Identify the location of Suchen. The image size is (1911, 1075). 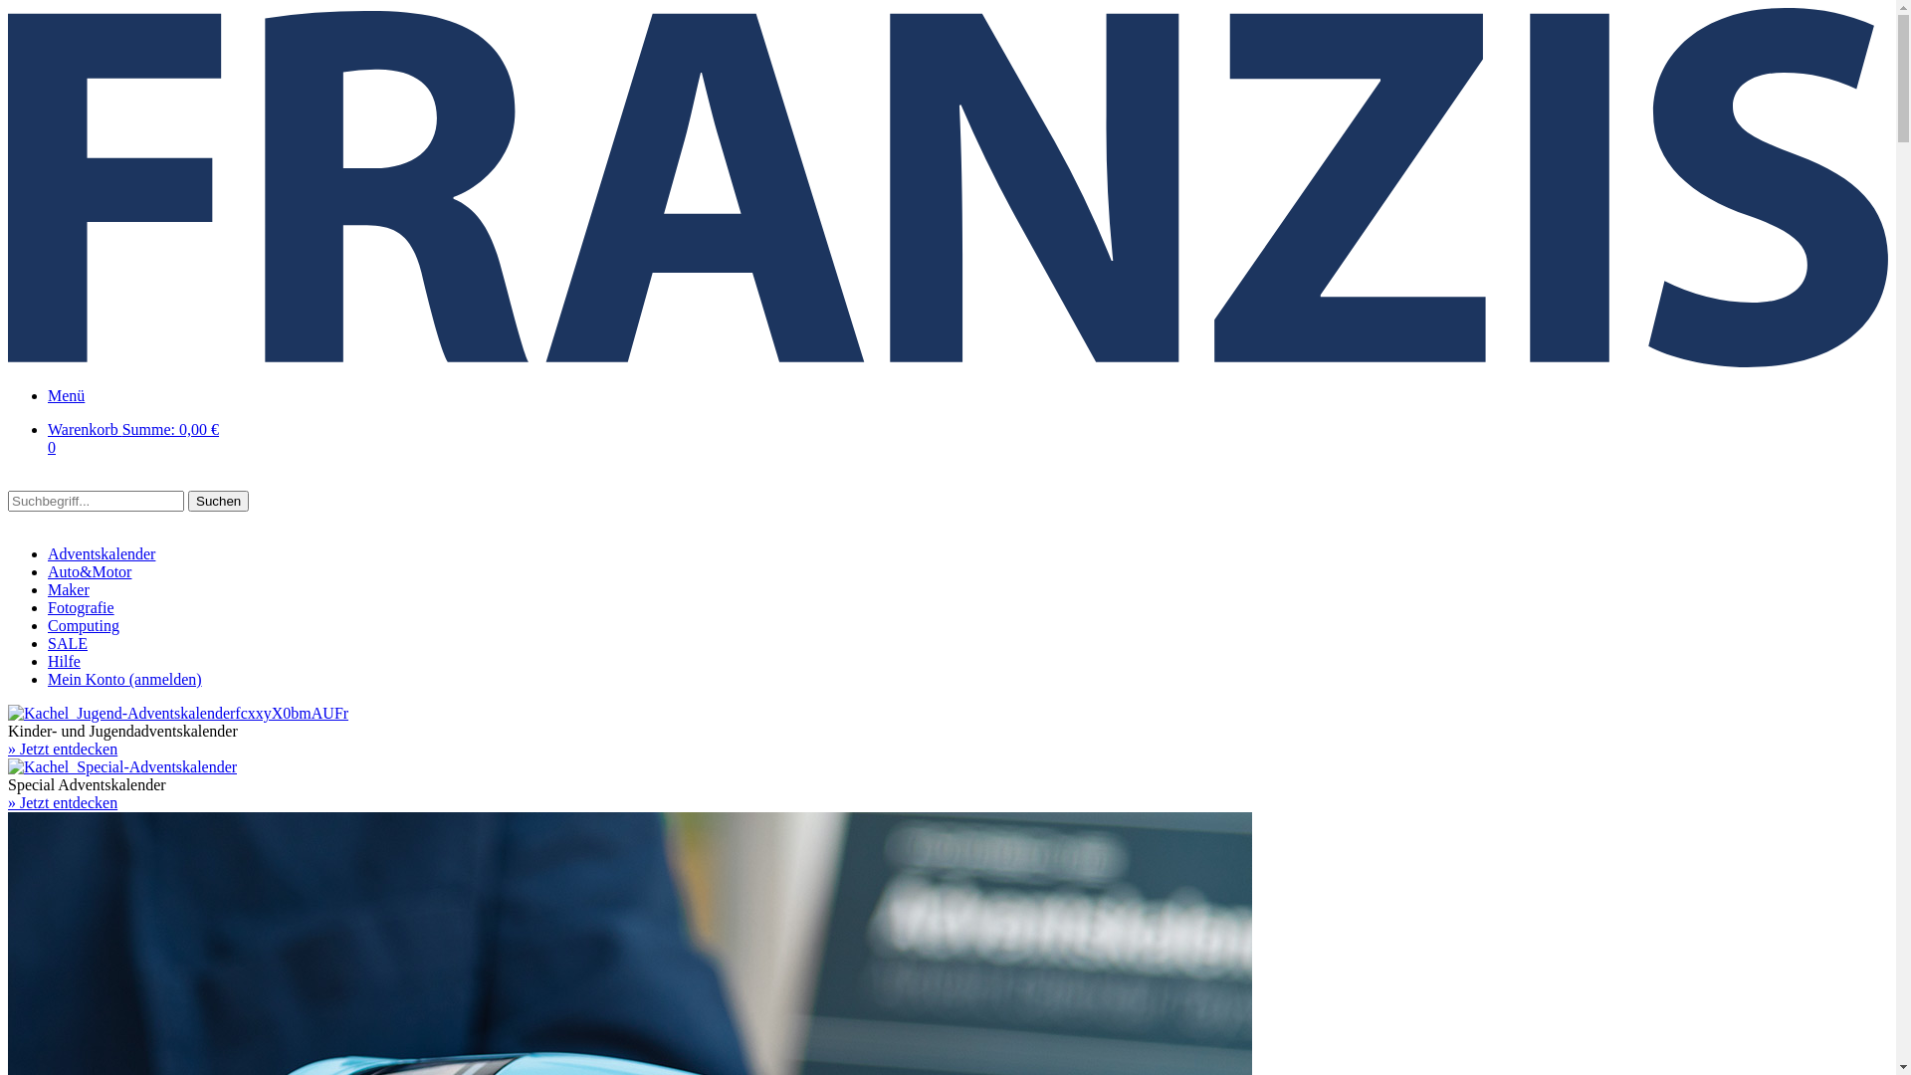
(219, 502).